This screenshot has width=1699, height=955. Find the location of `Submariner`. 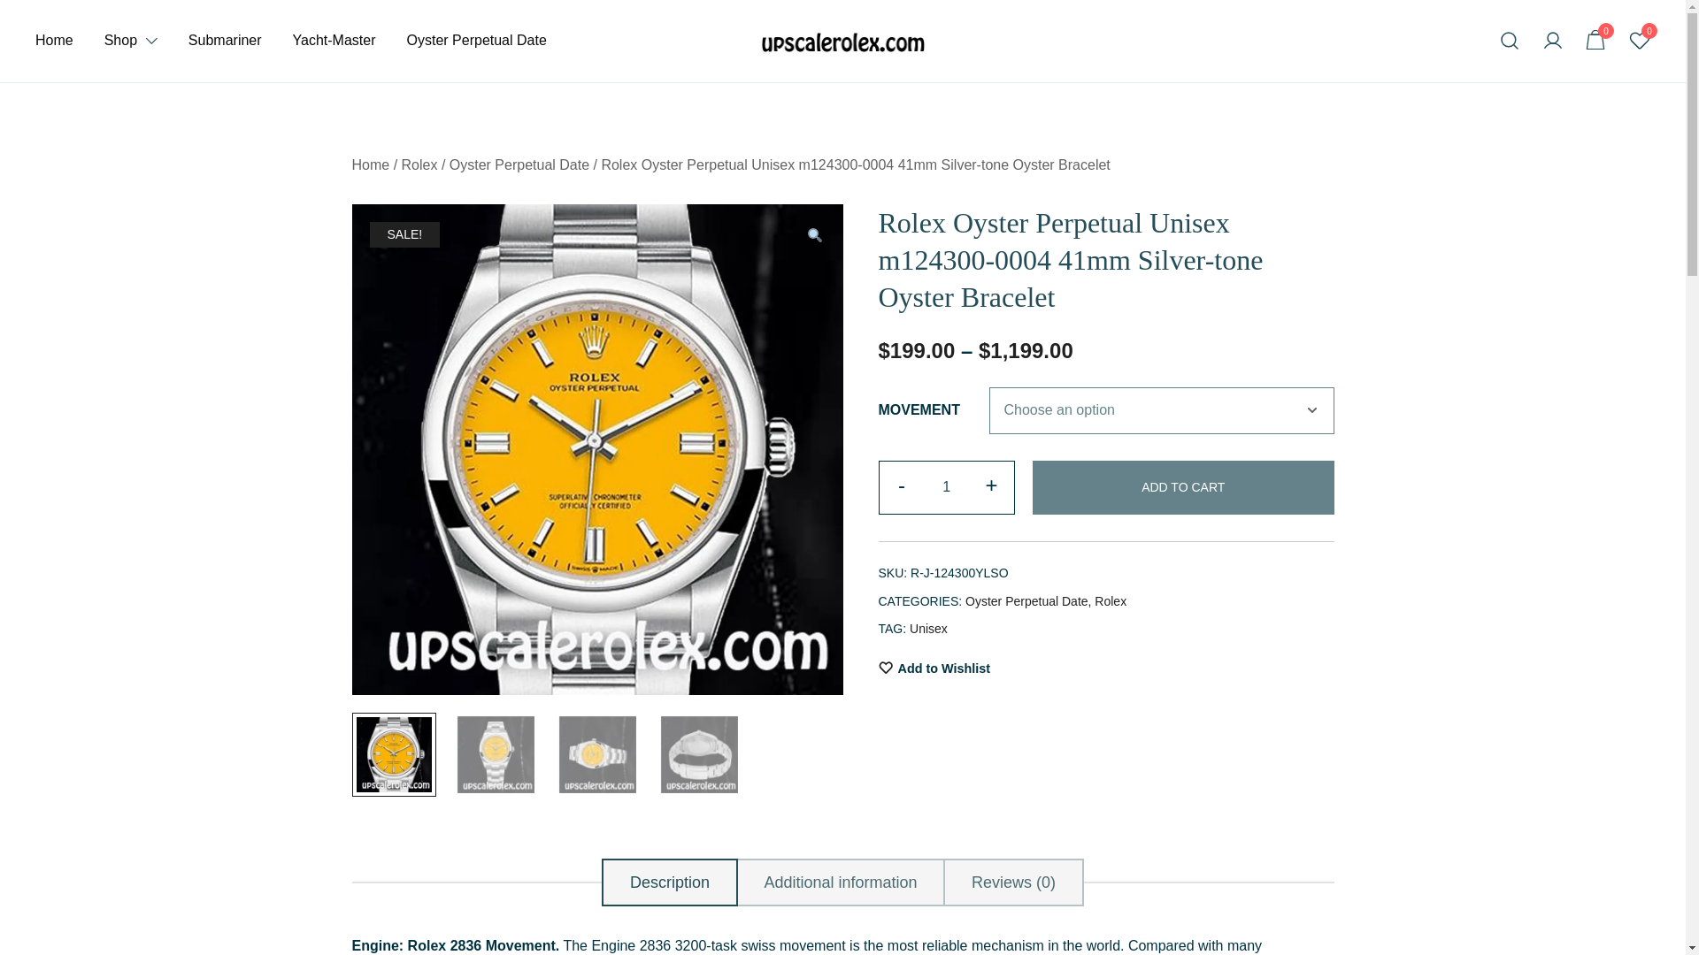

Submariner is located at coordinates (225, 41).